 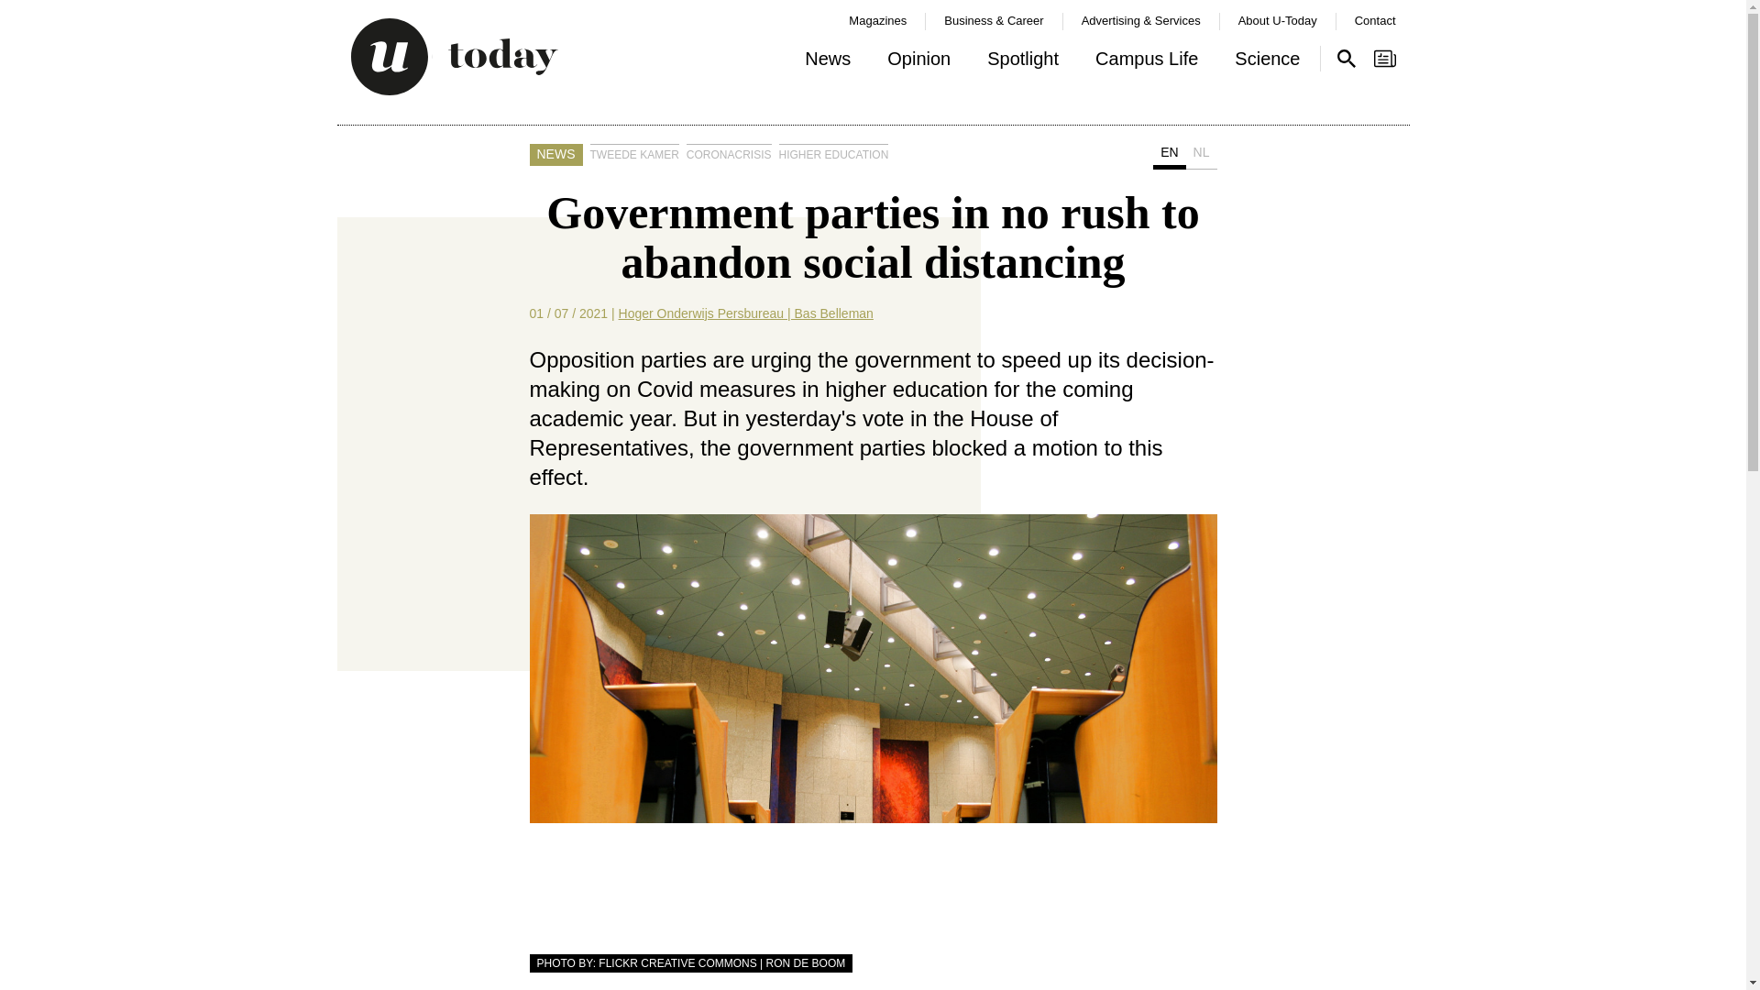 What do you see at coordinates (555, 154) in the screenshot?
I see `NEWS` at bounding box center [555, 154].